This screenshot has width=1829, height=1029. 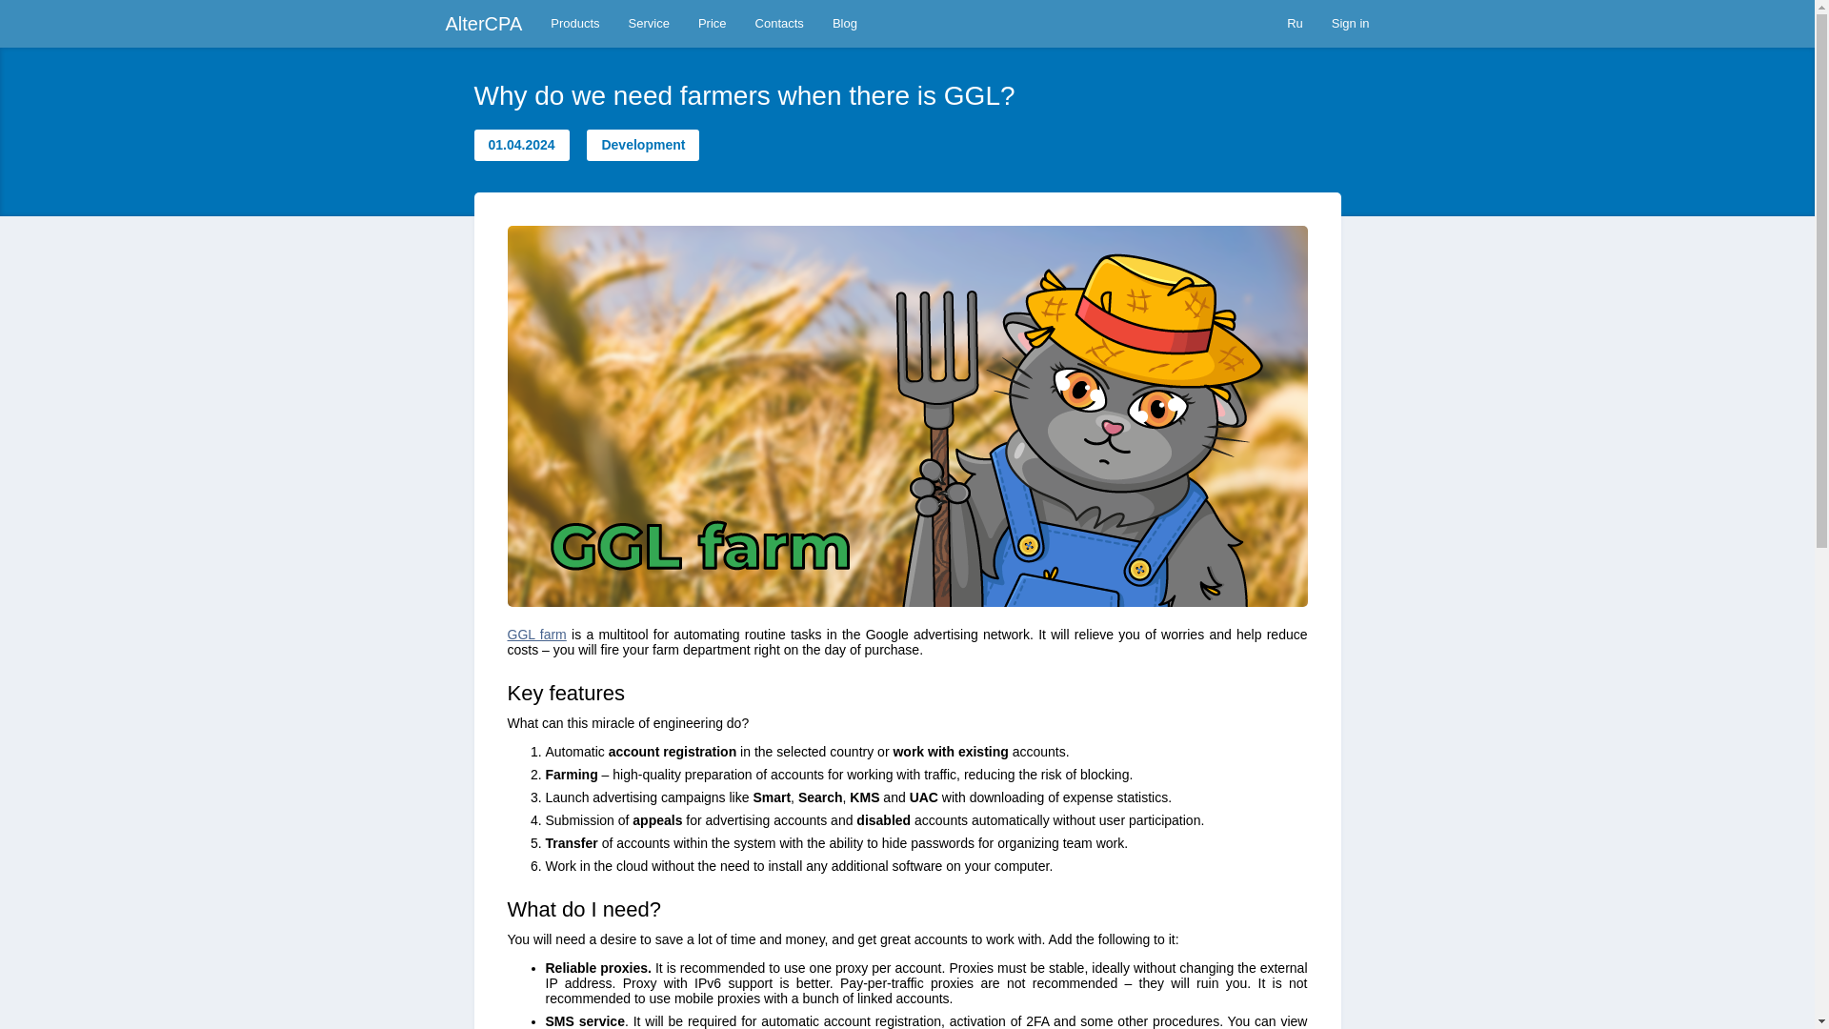 What do you see at coordinates (1351, 23) in the screenshot?
I see `Sign in` at bounding box center [1351, 23].